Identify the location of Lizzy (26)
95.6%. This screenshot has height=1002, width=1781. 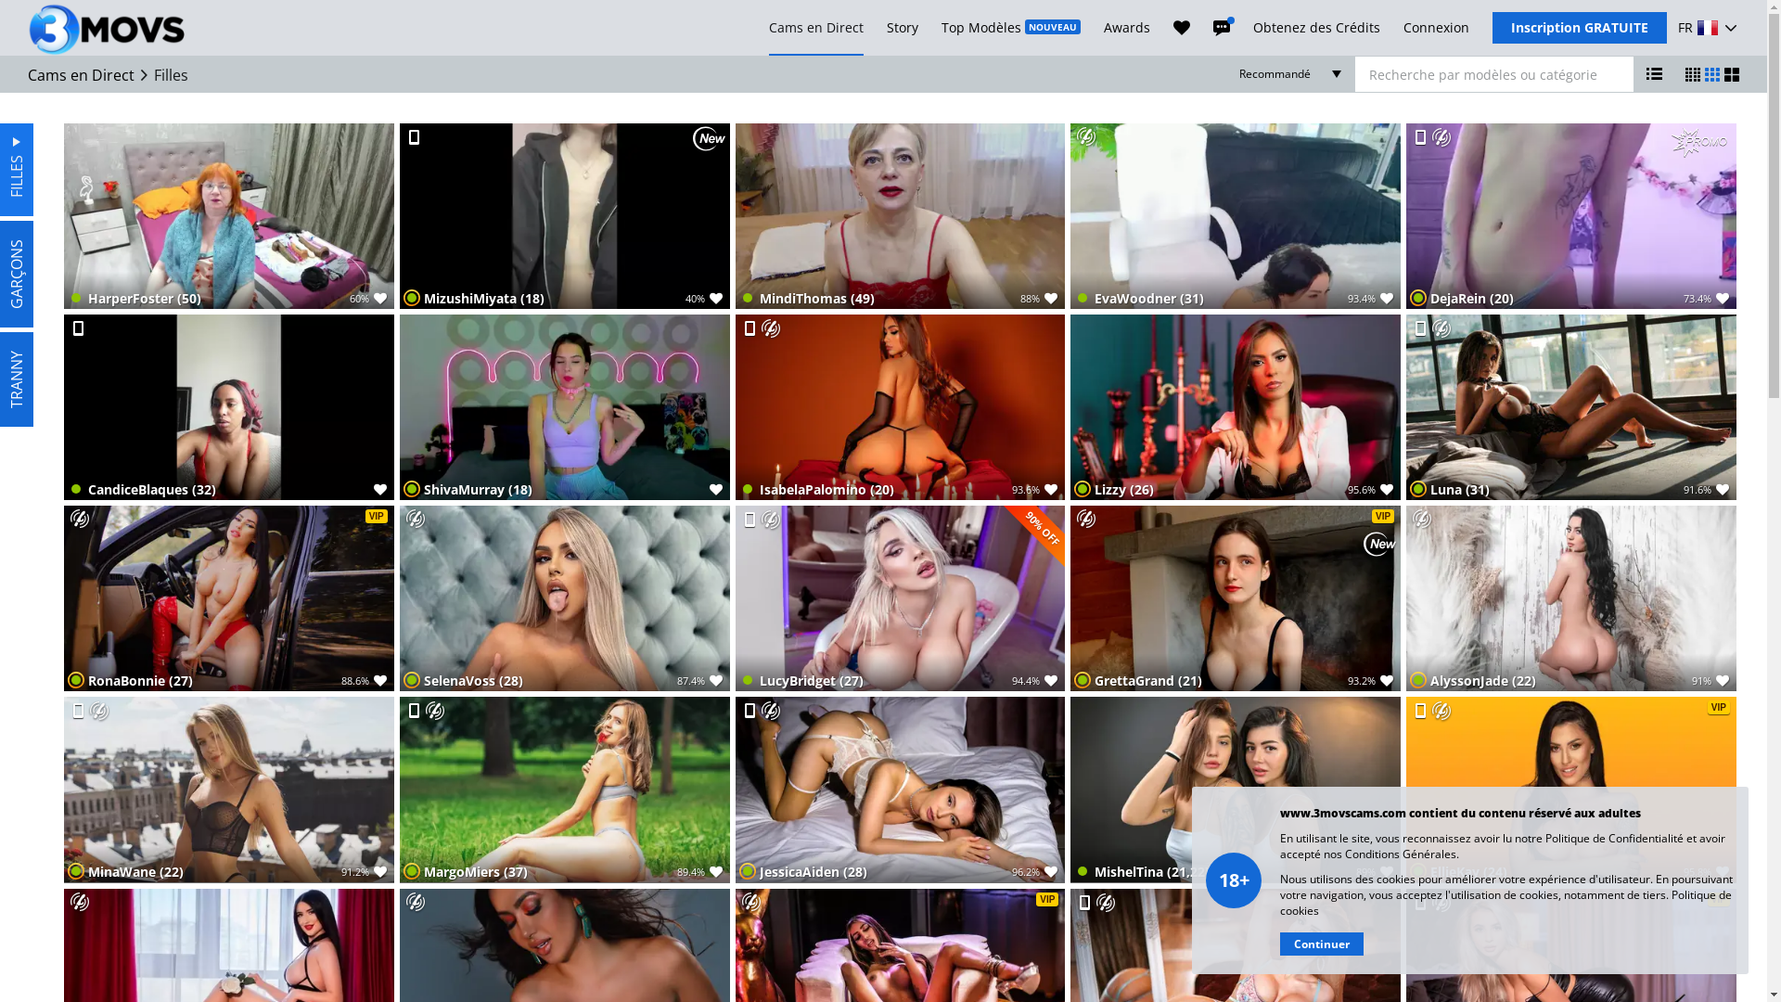
(1236, 407).